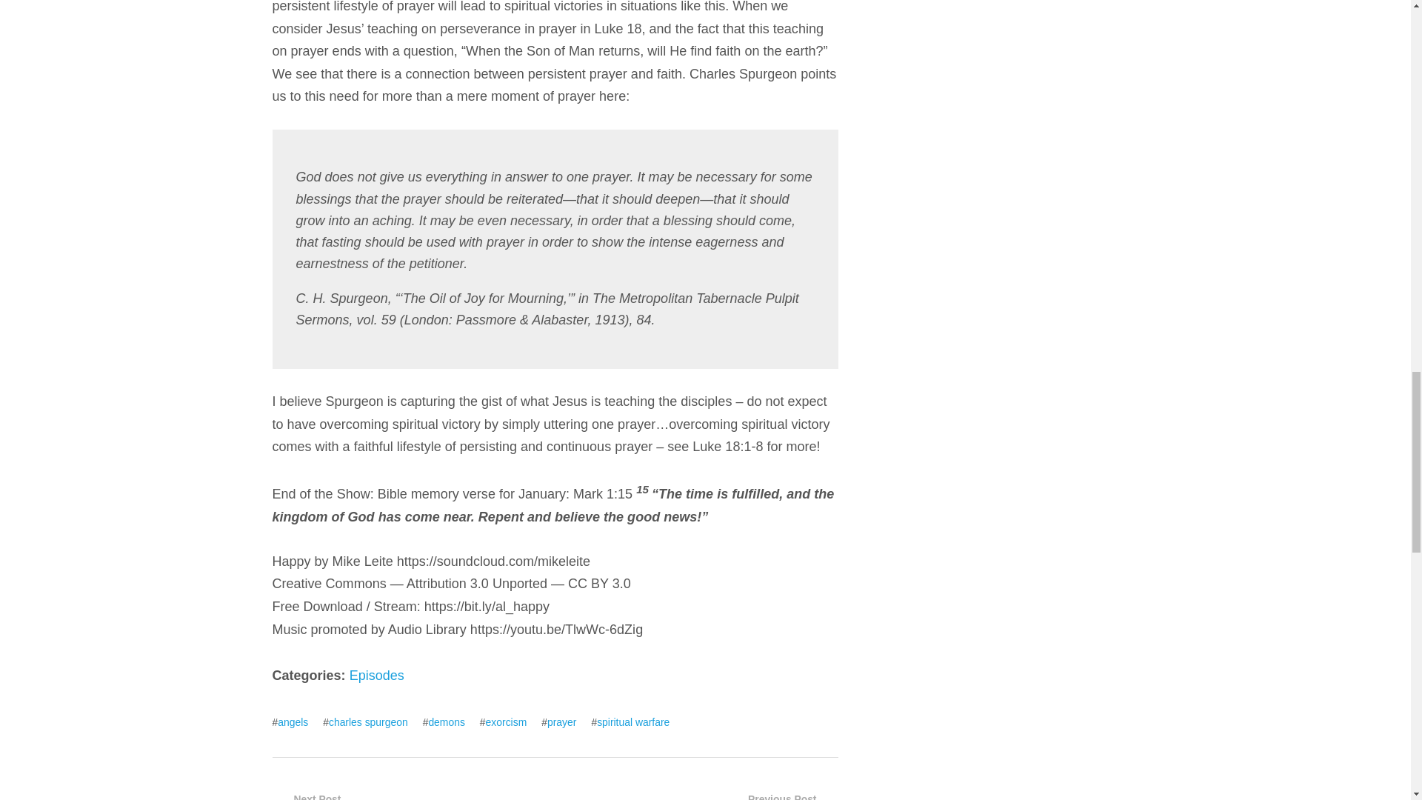  I want to click on demons, so click(446, 721).